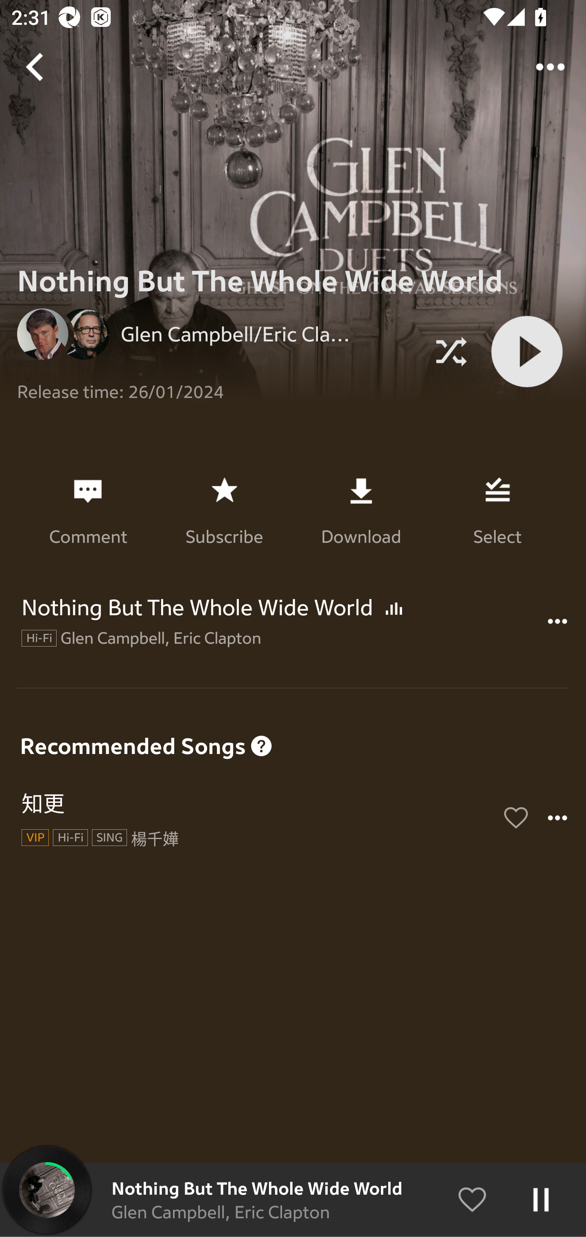  What do you see at coordinates (218, 386) in the screenshot?
I see `Release time: 26/01/2024` at bounding box center [218, 386].